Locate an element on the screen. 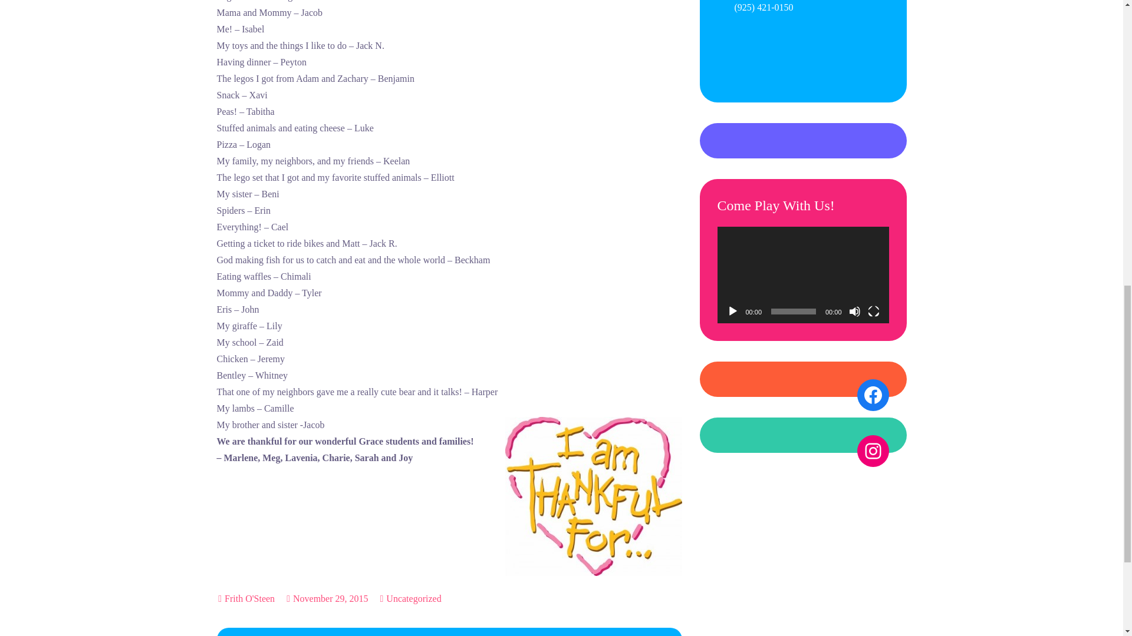  Frith O'Steen is located at coordinates (249, 598).